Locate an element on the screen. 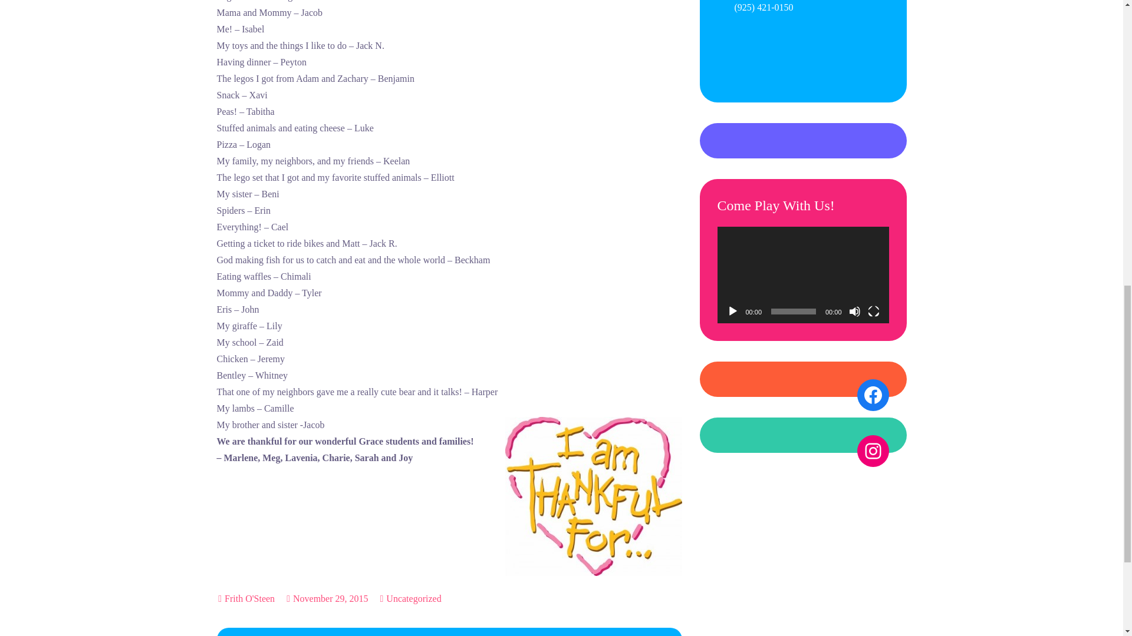  Frith O'Steen is located at coordinates (249, 598).